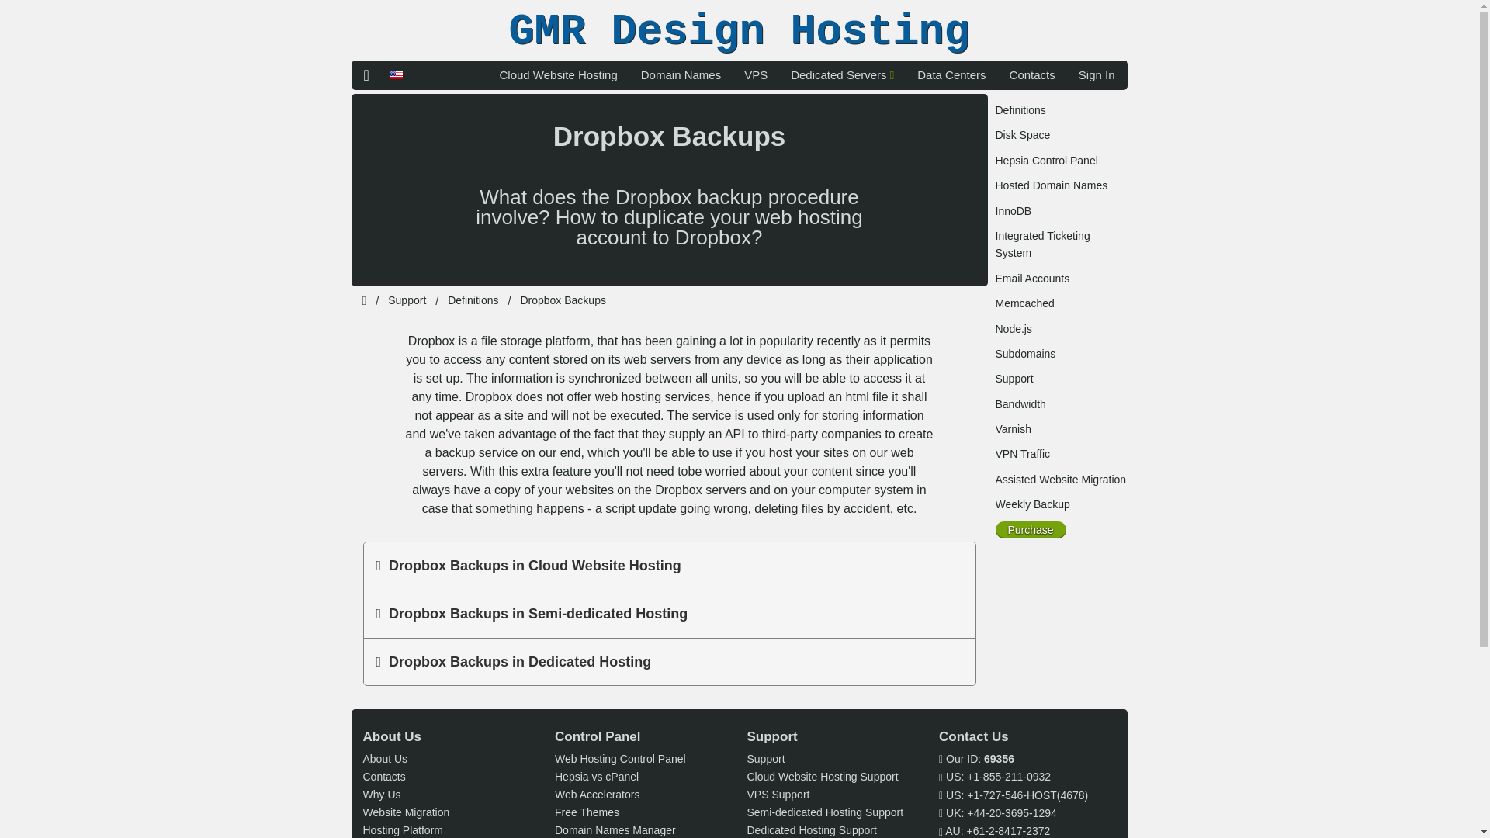 The height and width of the screenshot is (838, 1490). I want to click on Dedicated Servers, so click(843, 74).